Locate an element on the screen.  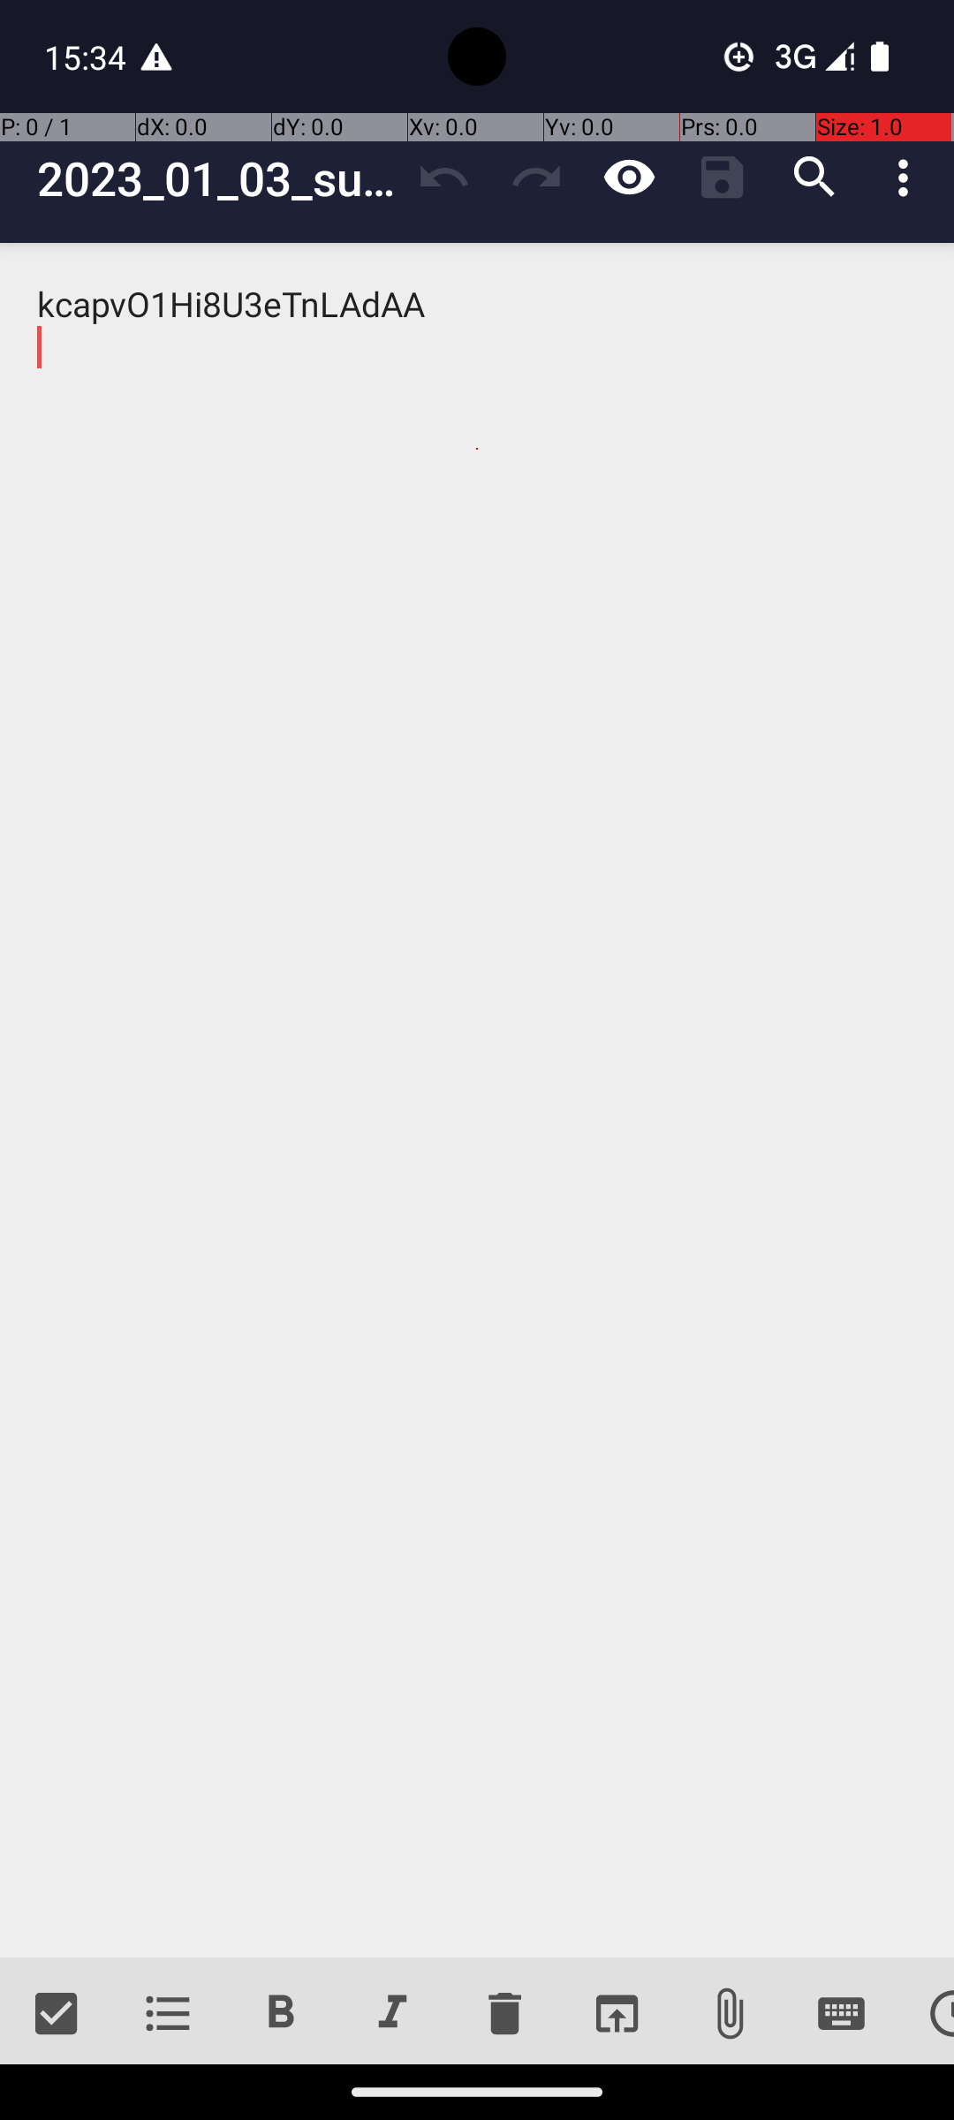
kcapvO1Hi8U3eTnLAdAA
 is located at coordinates (477, 1101).